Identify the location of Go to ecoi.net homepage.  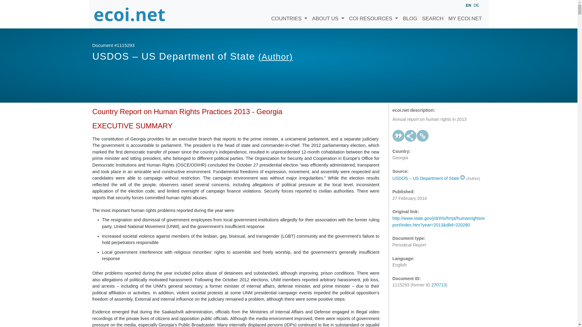
(129, 14).